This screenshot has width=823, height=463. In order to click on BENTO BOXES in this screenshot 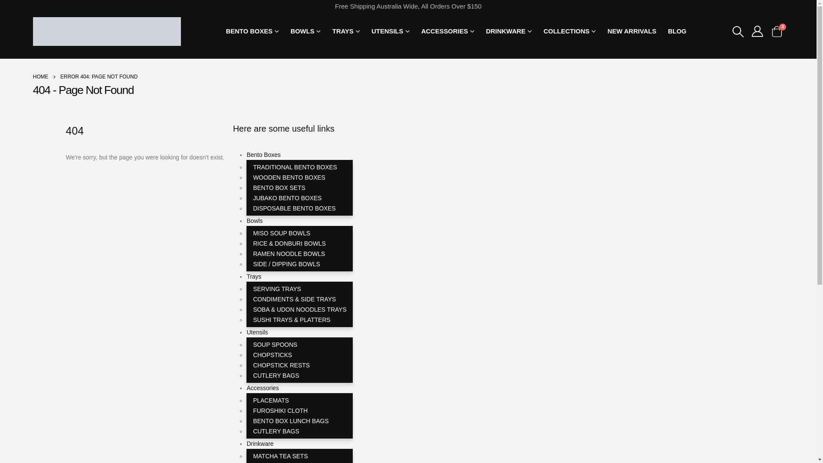, I will do `click(252, 31)`.